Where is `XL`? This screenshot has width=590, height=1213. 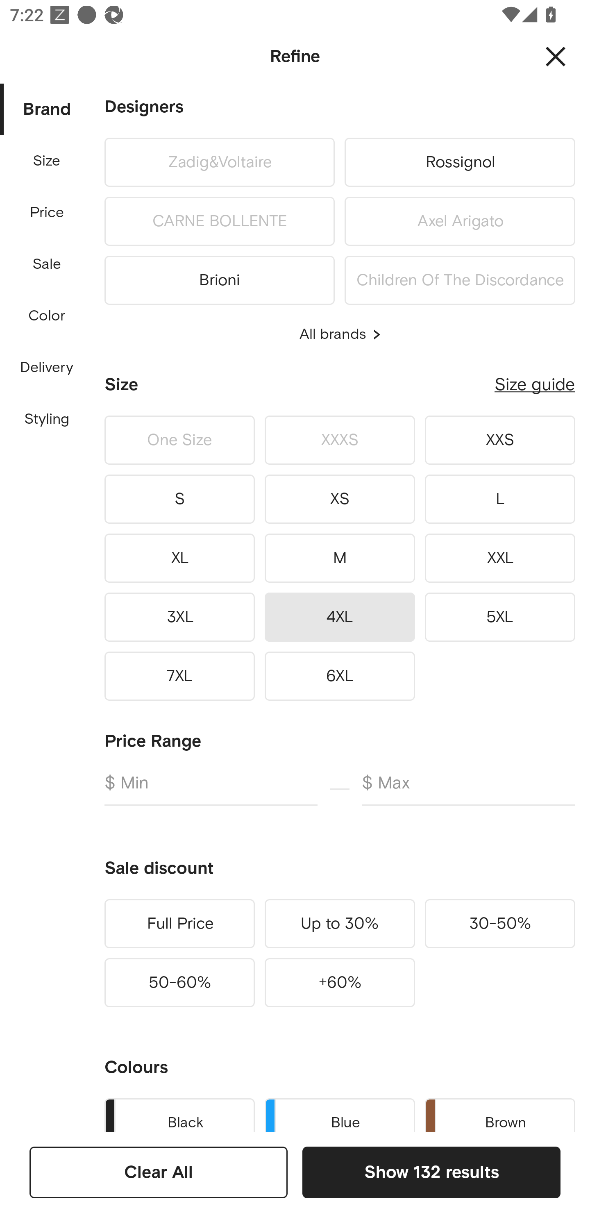
XL is located at coordinates (179, 558).